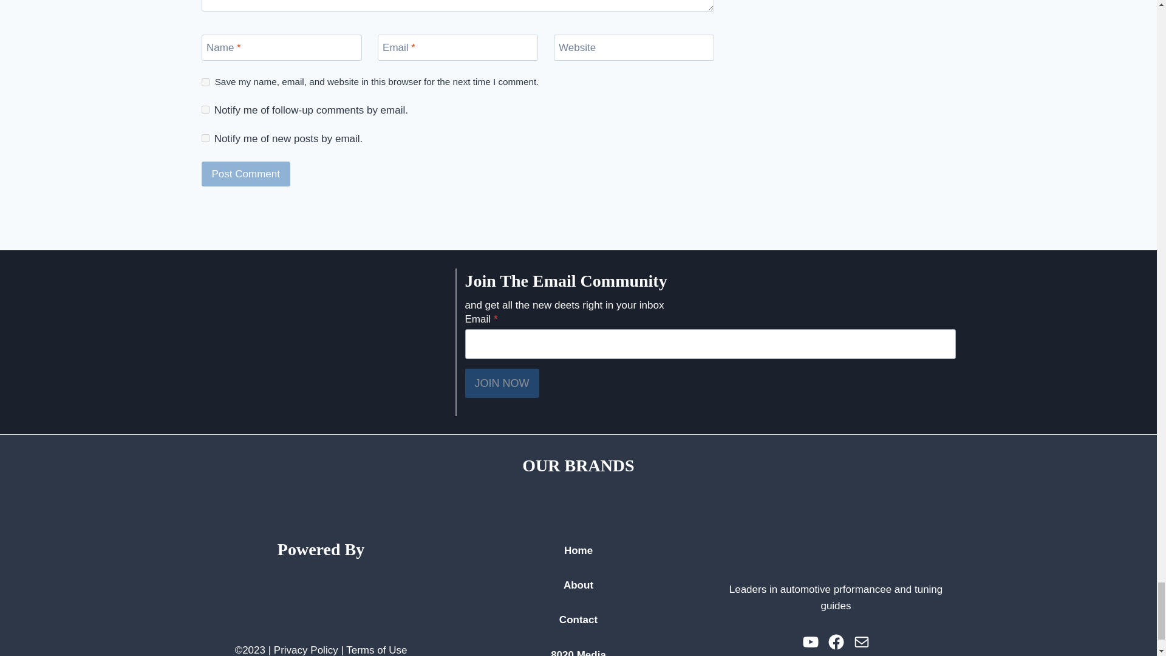 Image resolution: width=1166 pixels, height=656 pixels. What do you see at coordinates (205, 81) in the screenshot?
I see `yes` at bounding box center [205, 81].